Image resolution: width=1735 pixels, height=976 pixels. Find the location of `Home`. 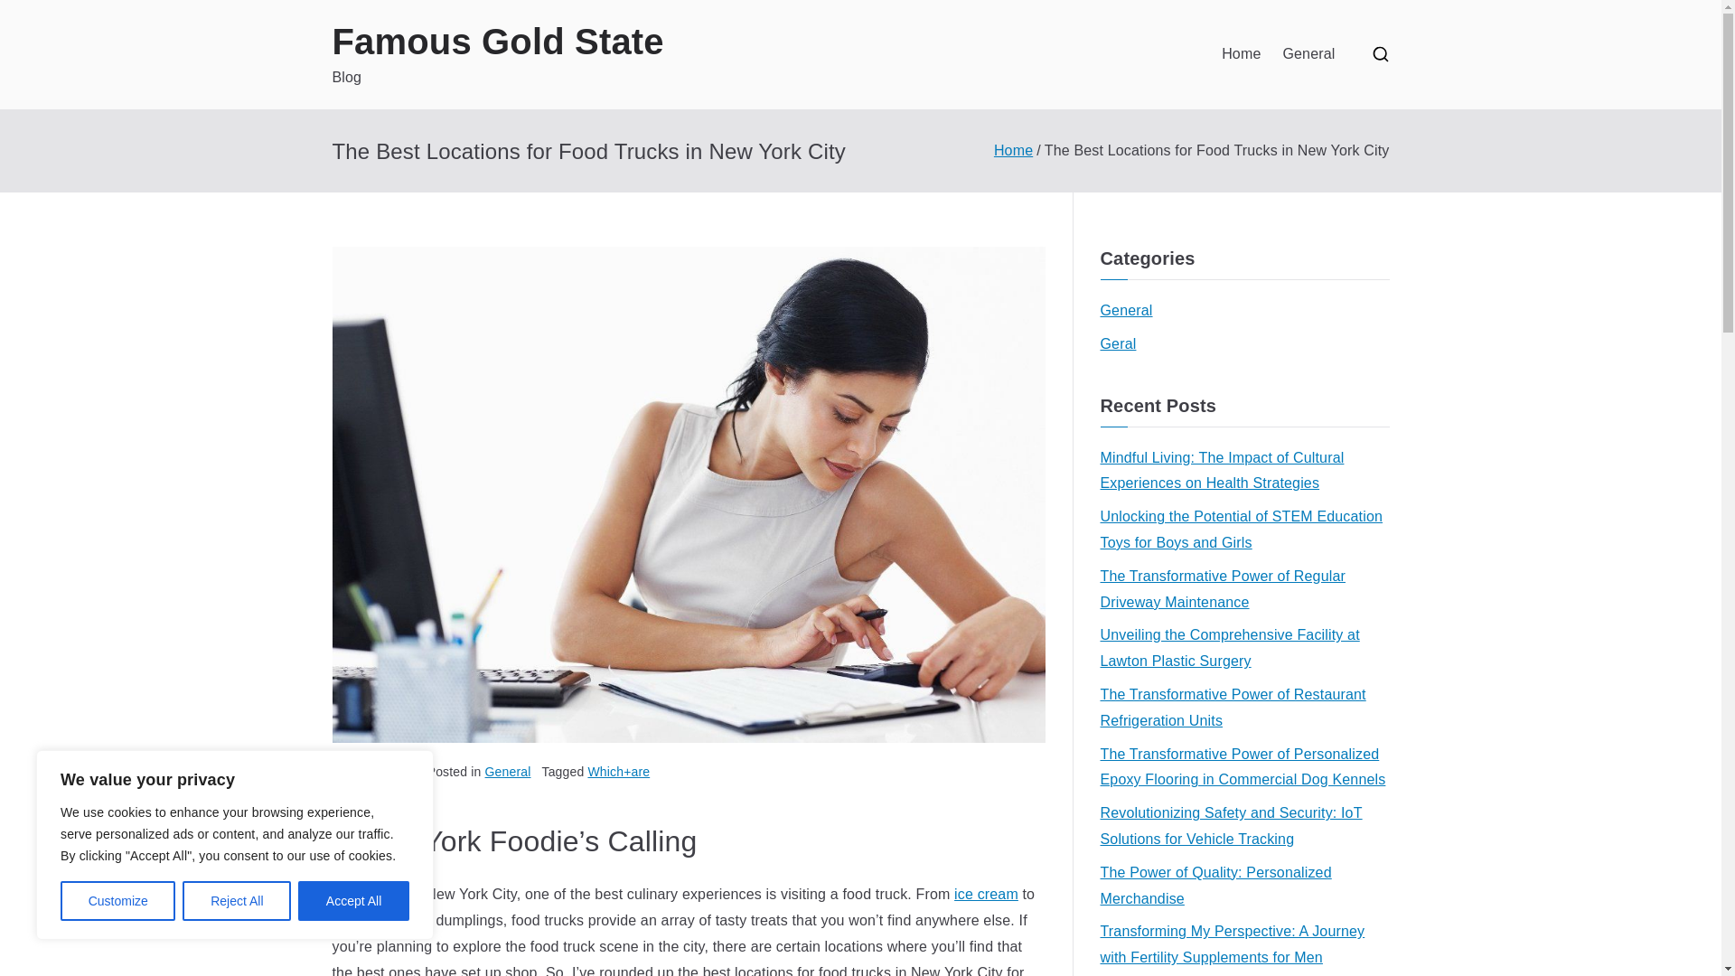

Home is located at coordinates (1241, 54).